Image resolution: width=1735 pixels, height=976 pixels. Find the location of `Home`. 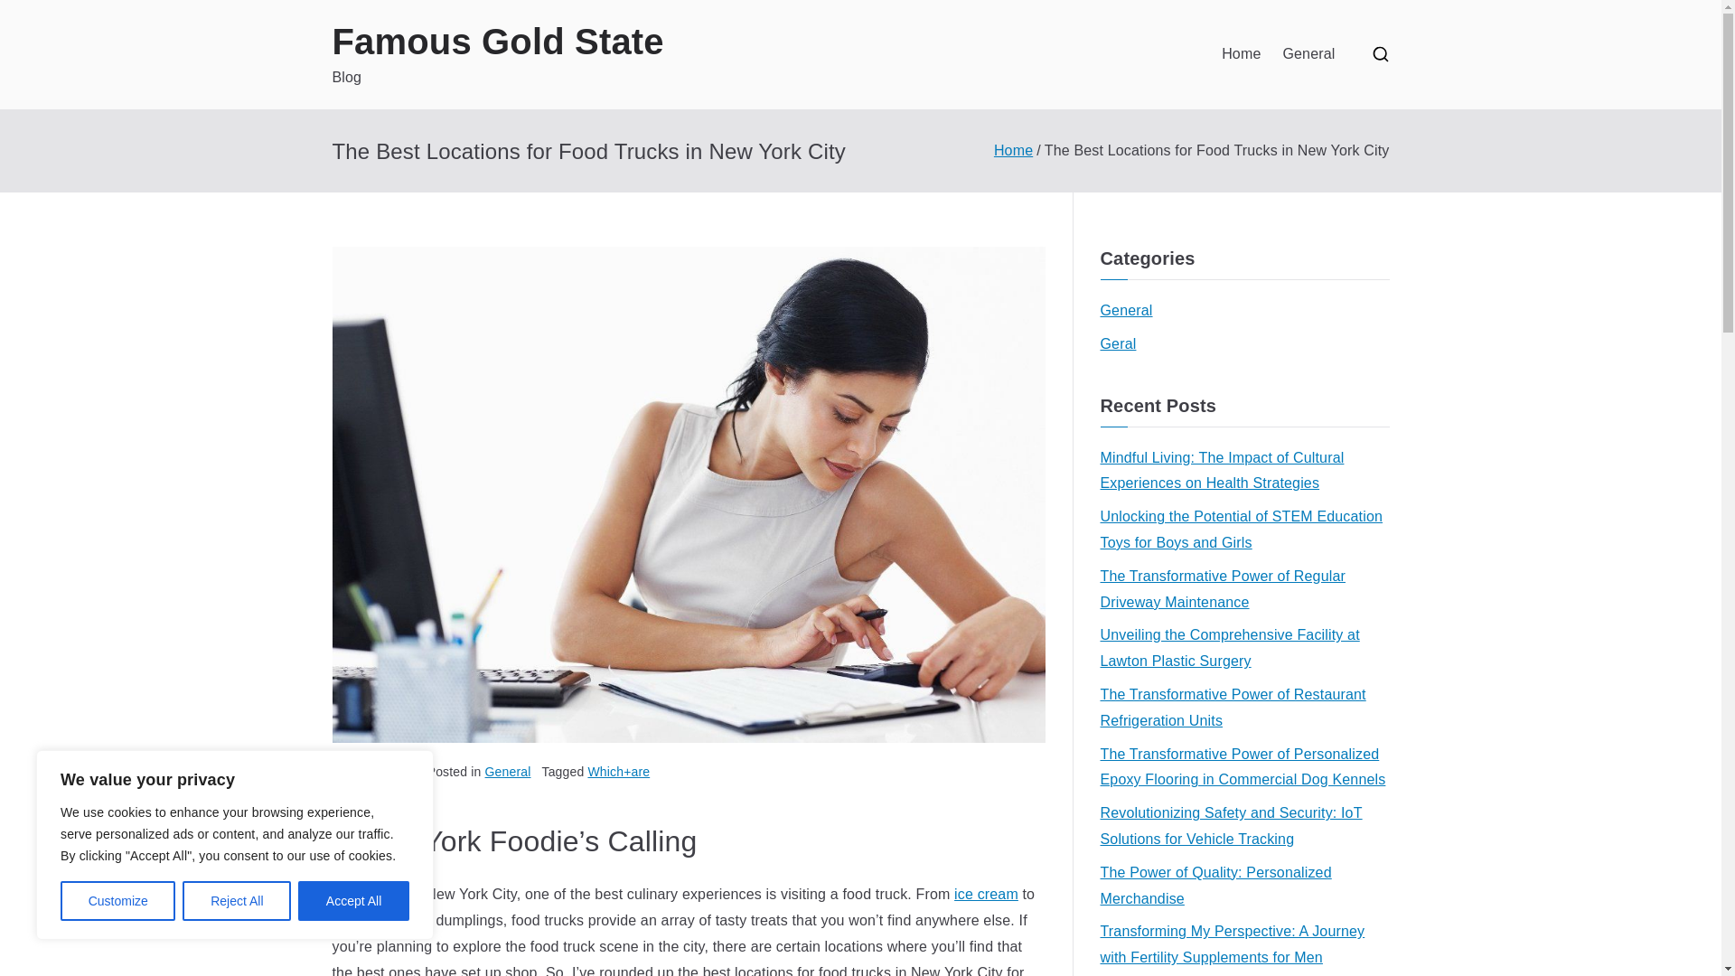

Home is located at coordinates (1241, 54).